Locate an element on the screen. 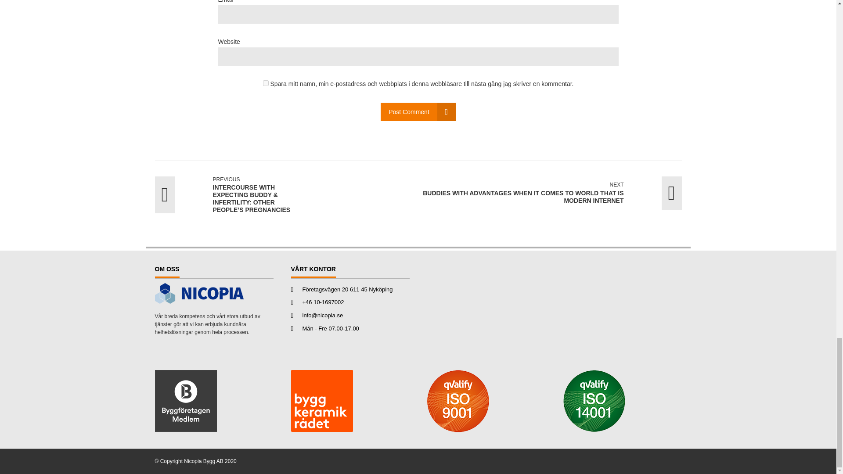 The height and width of the screenshot is (474, 843). Post Comment is located at coordinates (418, 112).